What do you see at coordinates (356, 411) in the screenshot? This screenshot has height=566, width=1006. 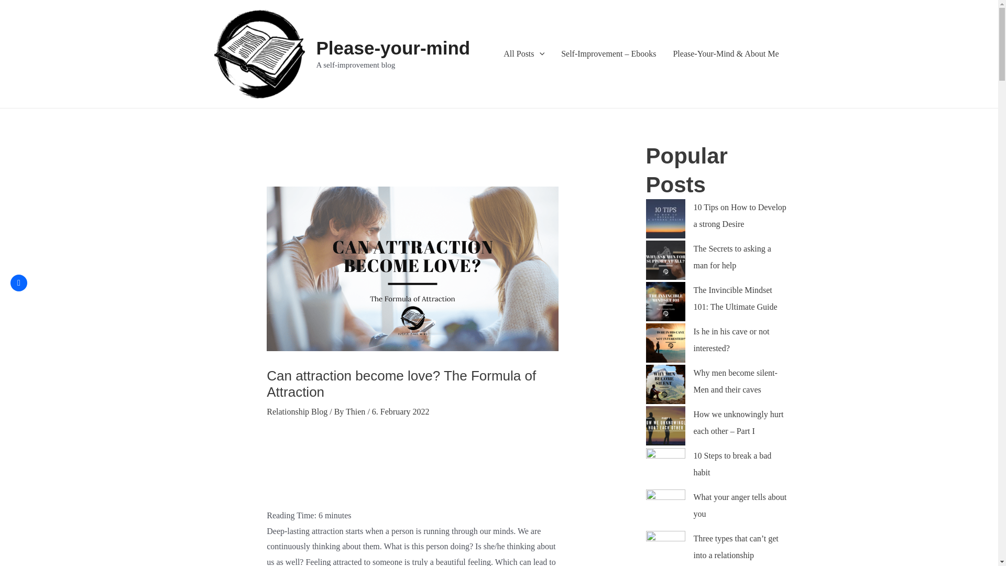 I see `View all posts by Thien` at bounding box center [356, 411].